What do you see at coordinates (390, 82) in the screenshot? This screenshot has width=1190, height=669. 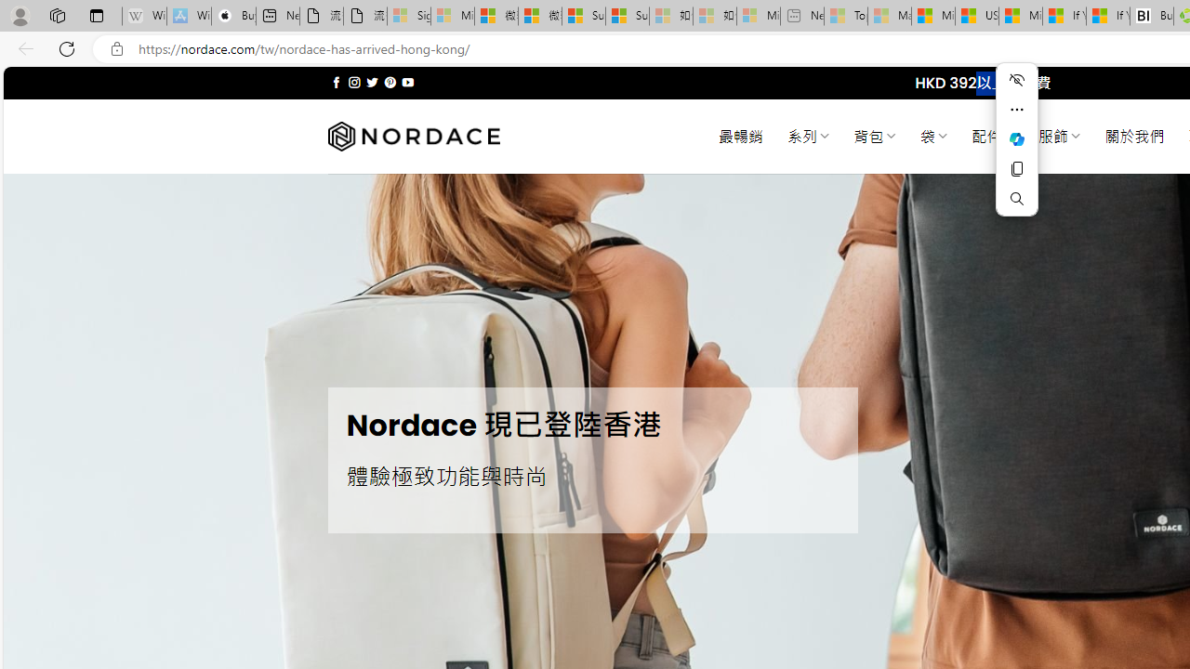 I see `Follow on Pinterest` at bounding box center [390, 82].